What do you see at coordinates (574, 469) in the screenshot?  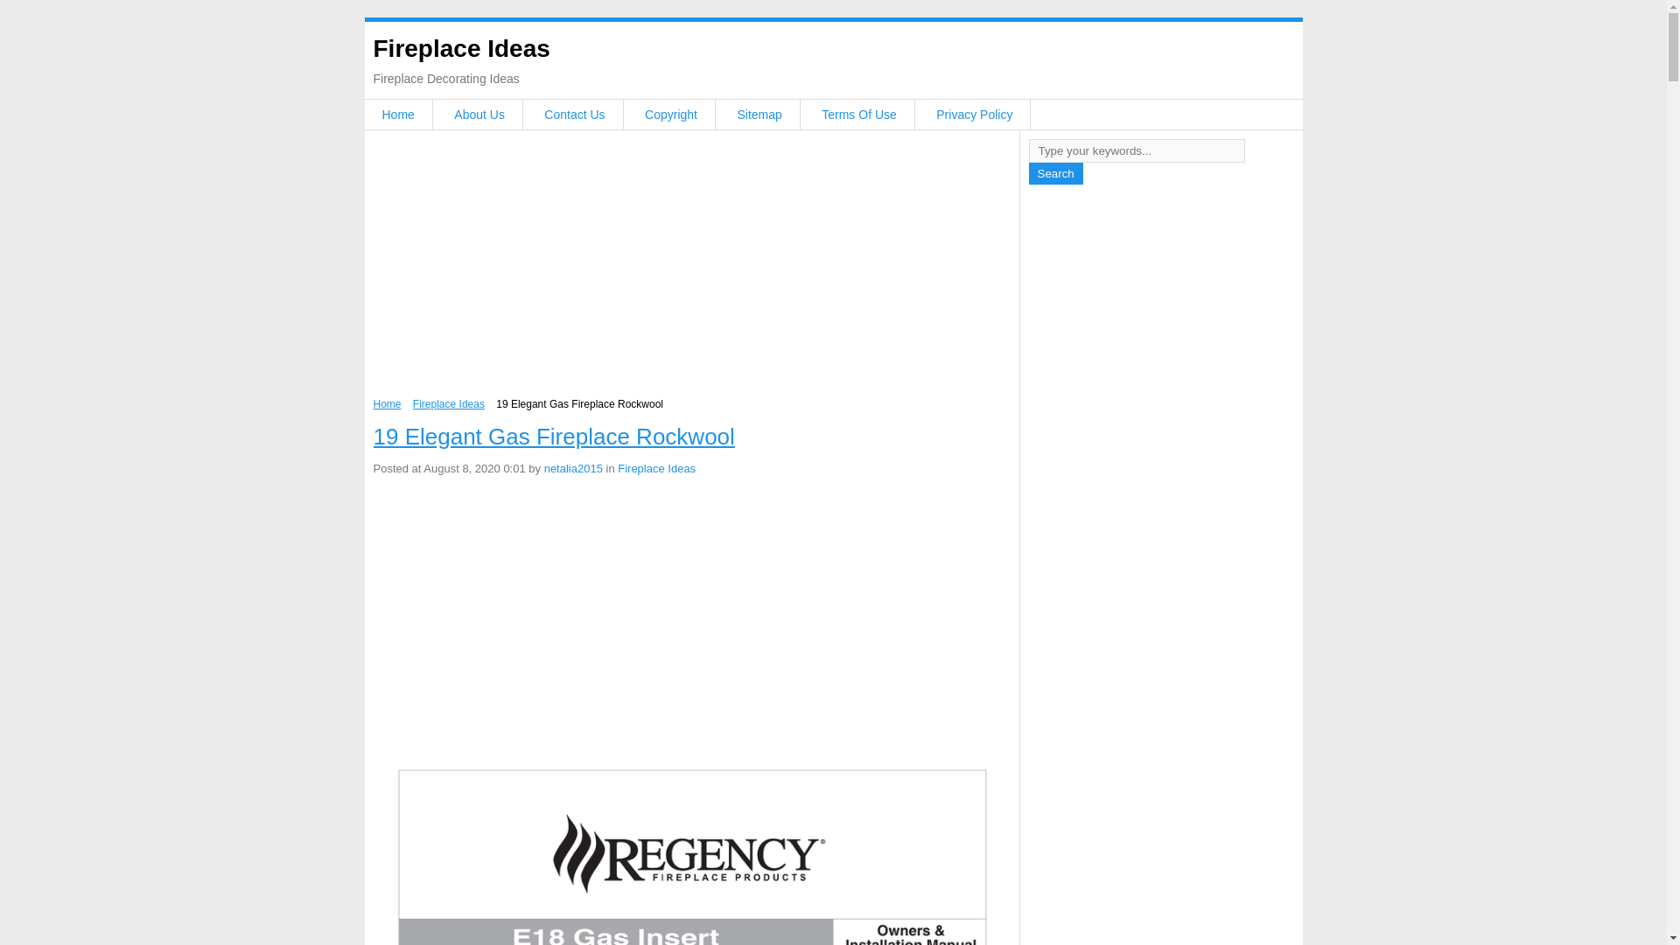 I see `netalia2015` at bounding box center [574, 469].